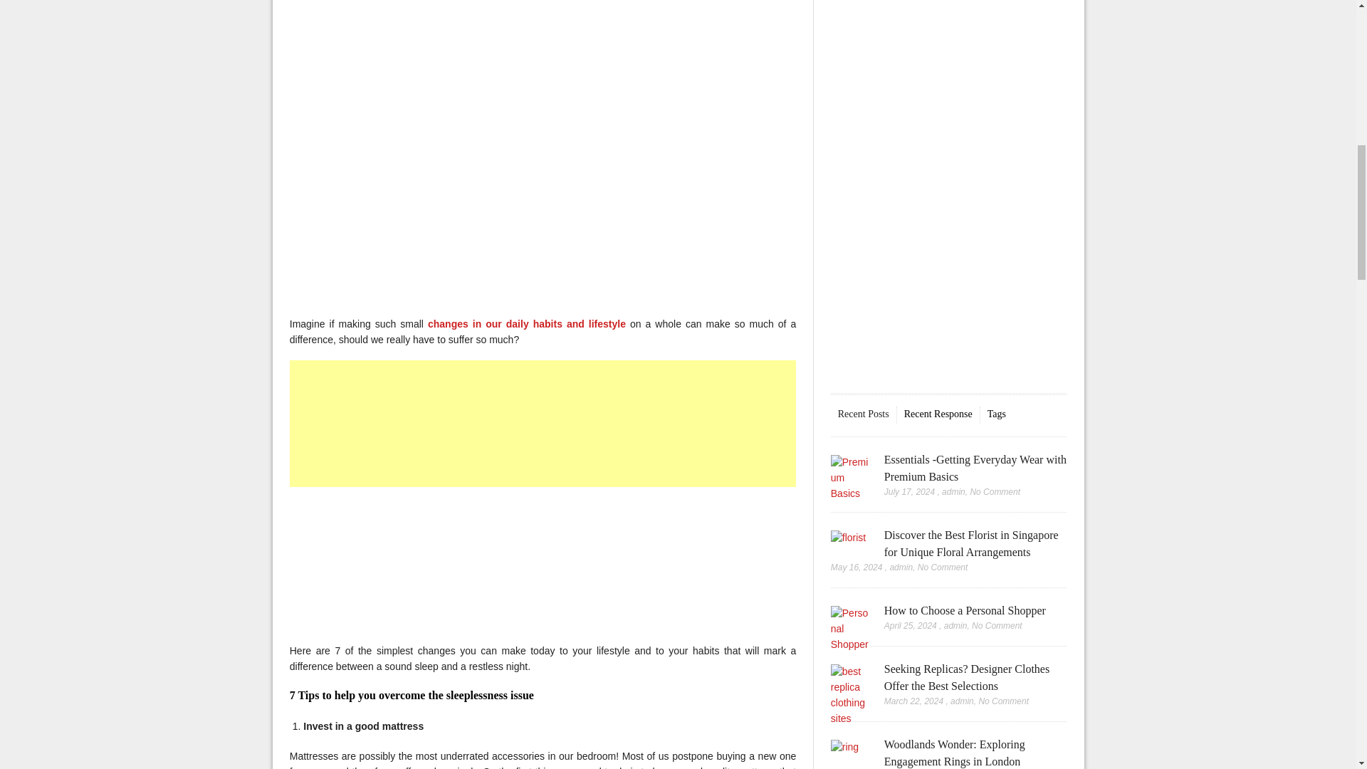 Image resolution: width=1367 pixels, height=769 pixels. I want to click on Recent Posts, so click(863, 414).